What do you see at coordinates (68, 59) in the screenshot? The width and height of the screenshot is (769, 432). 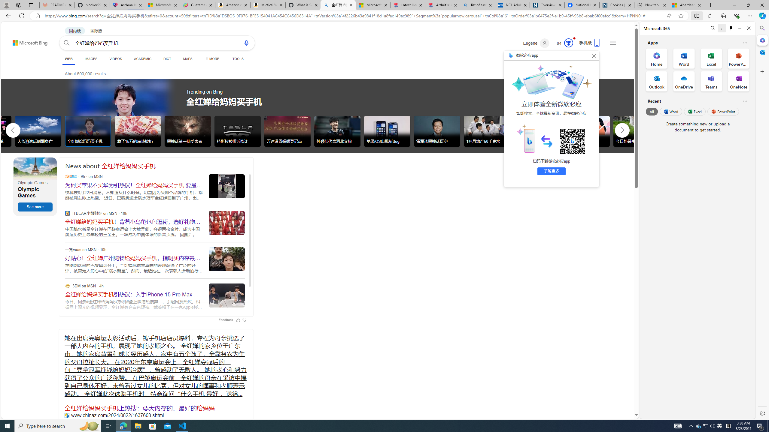 I see `WEB` at bounding box center [68, 59].